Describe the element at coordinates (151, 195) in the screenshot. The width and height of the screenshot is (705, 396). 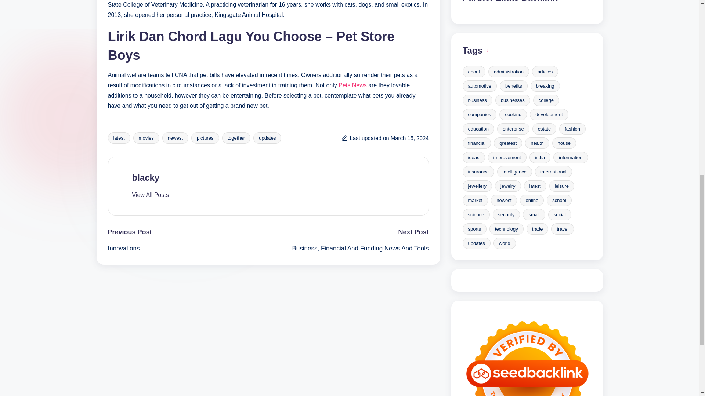
I see `View All Posts` at that location.